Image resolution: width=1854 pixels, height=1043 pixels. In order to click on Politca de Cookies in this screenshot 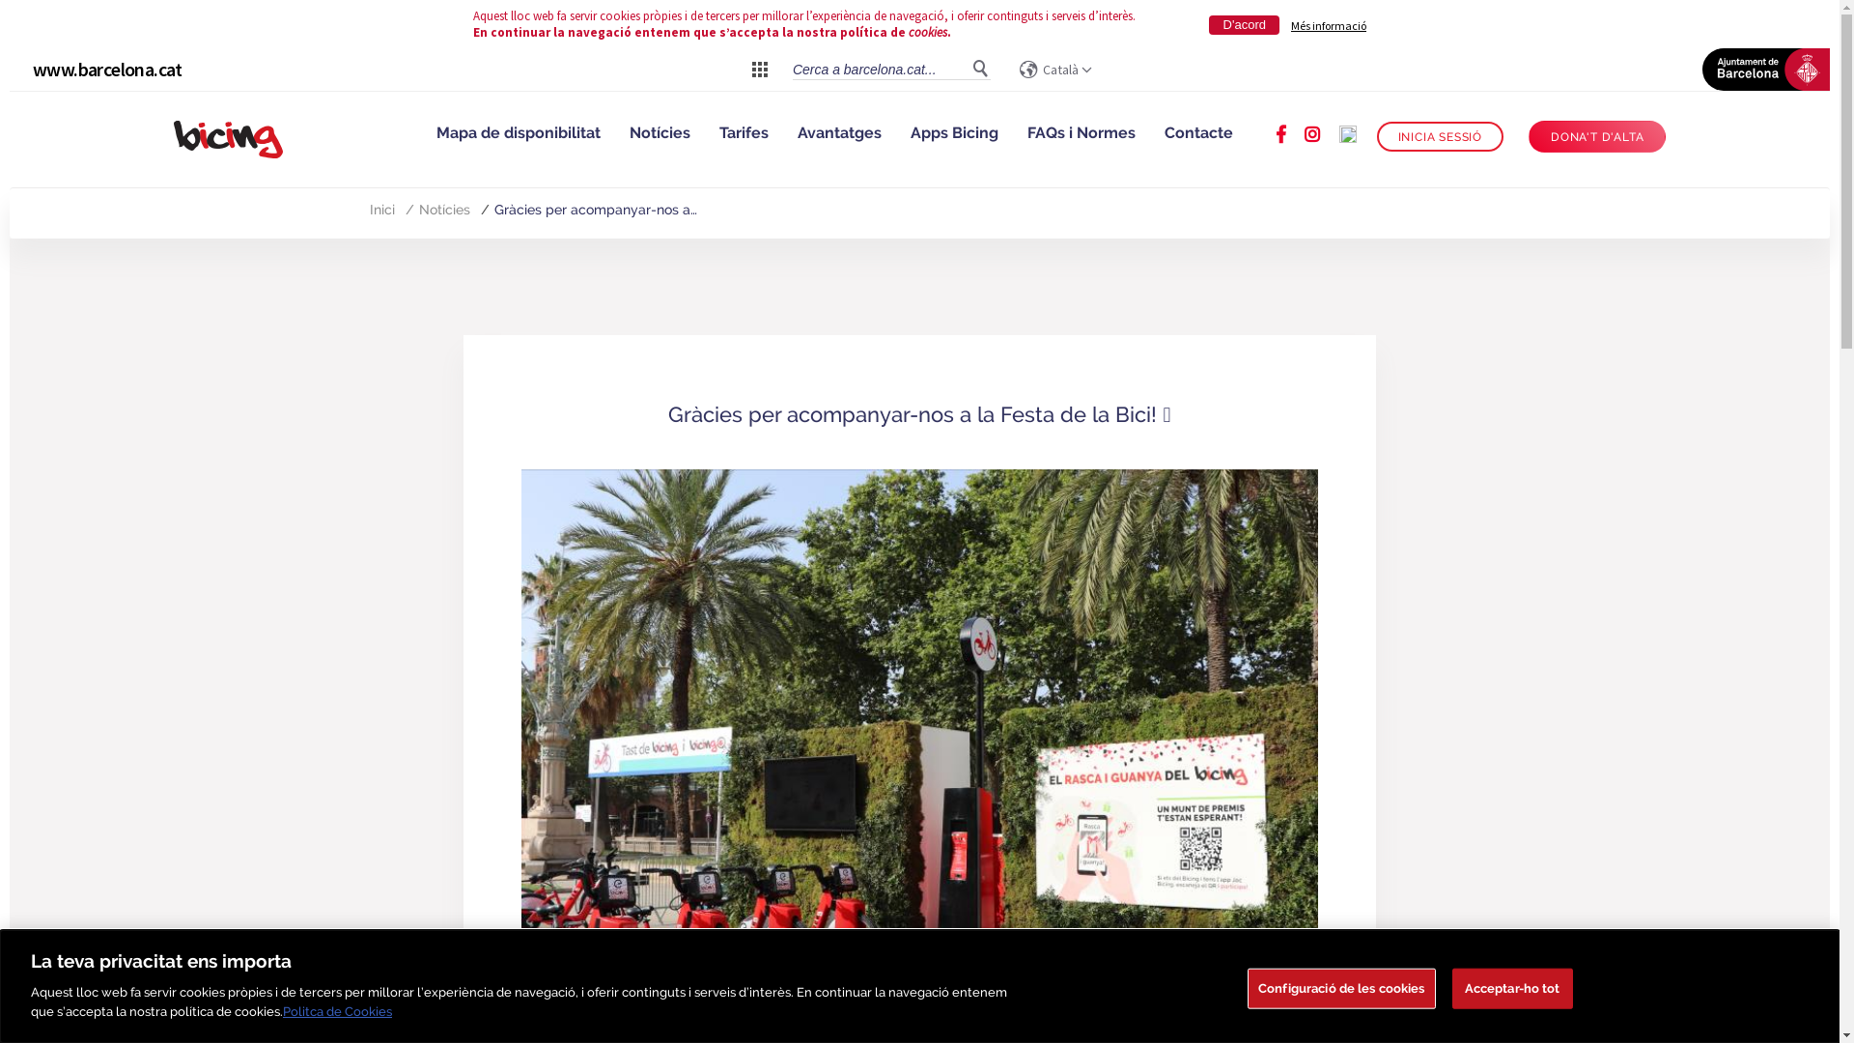, I will do `click(338, 1010)`.